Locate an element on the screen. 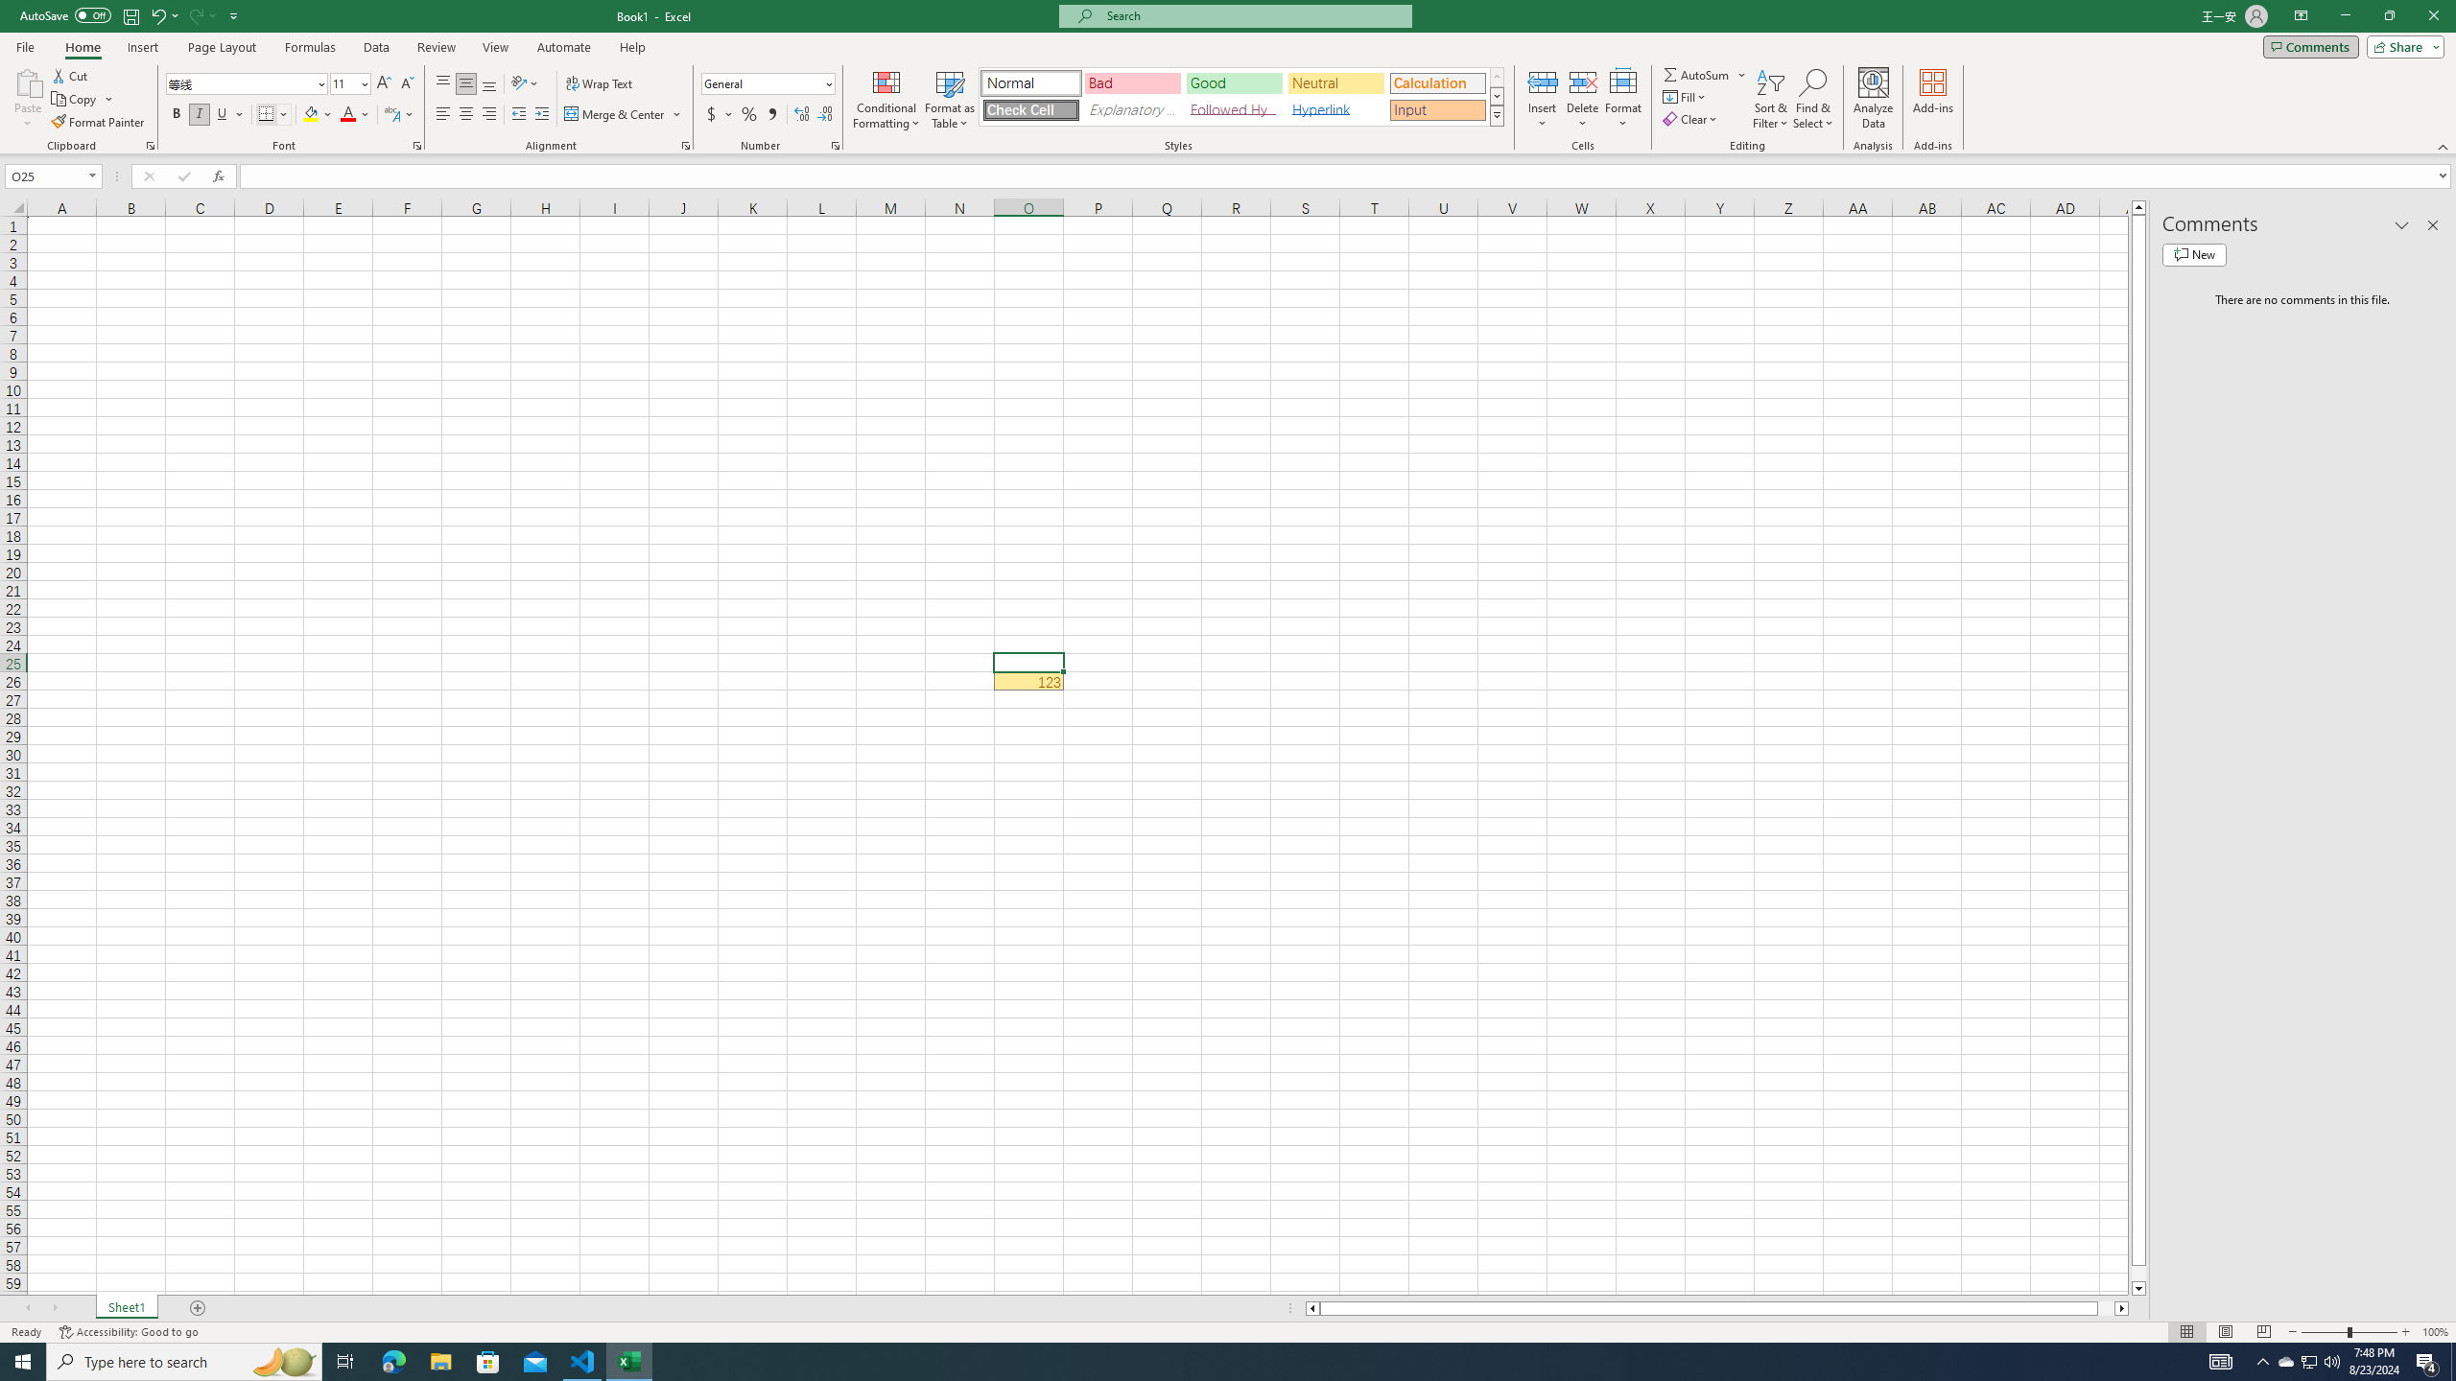  Increase Decimal is located at coordinates (802, 115).